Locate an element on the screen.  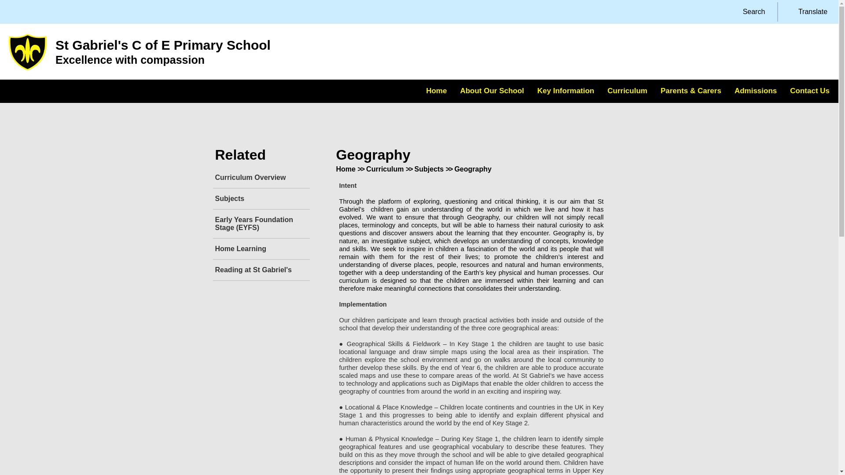
About Our School is located at coordinates (492, 91).